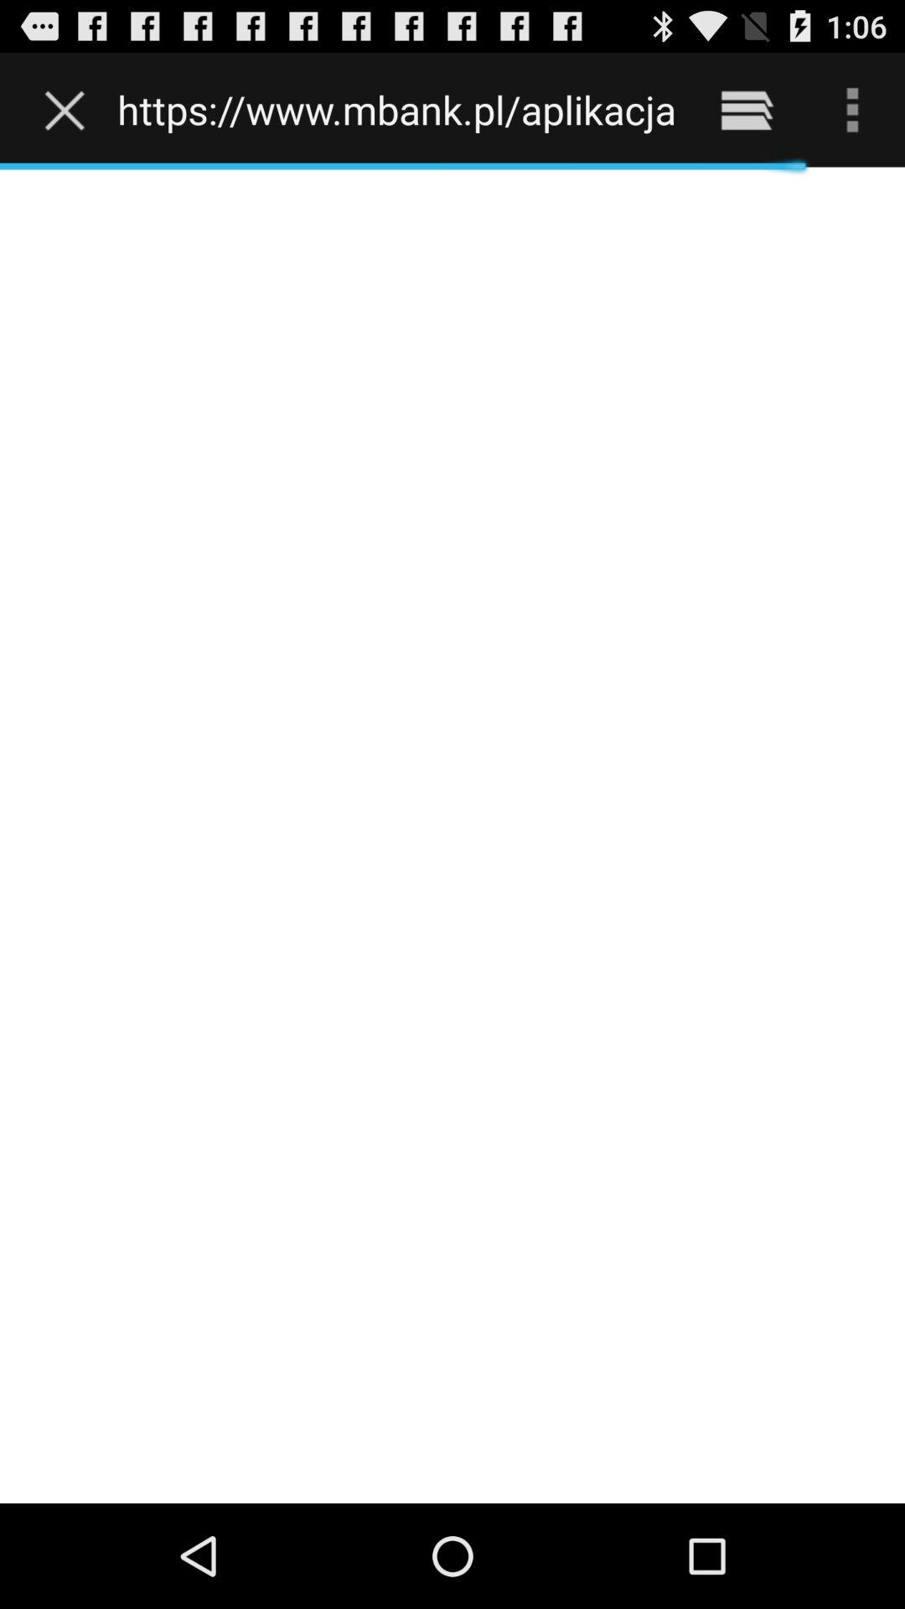 Image resolution: width=905 pixels, height=1609 pixels. Describe the element at coordinates (69, 110) in the screenshot. I see `select icon next to the https www mbank icon` at that location.